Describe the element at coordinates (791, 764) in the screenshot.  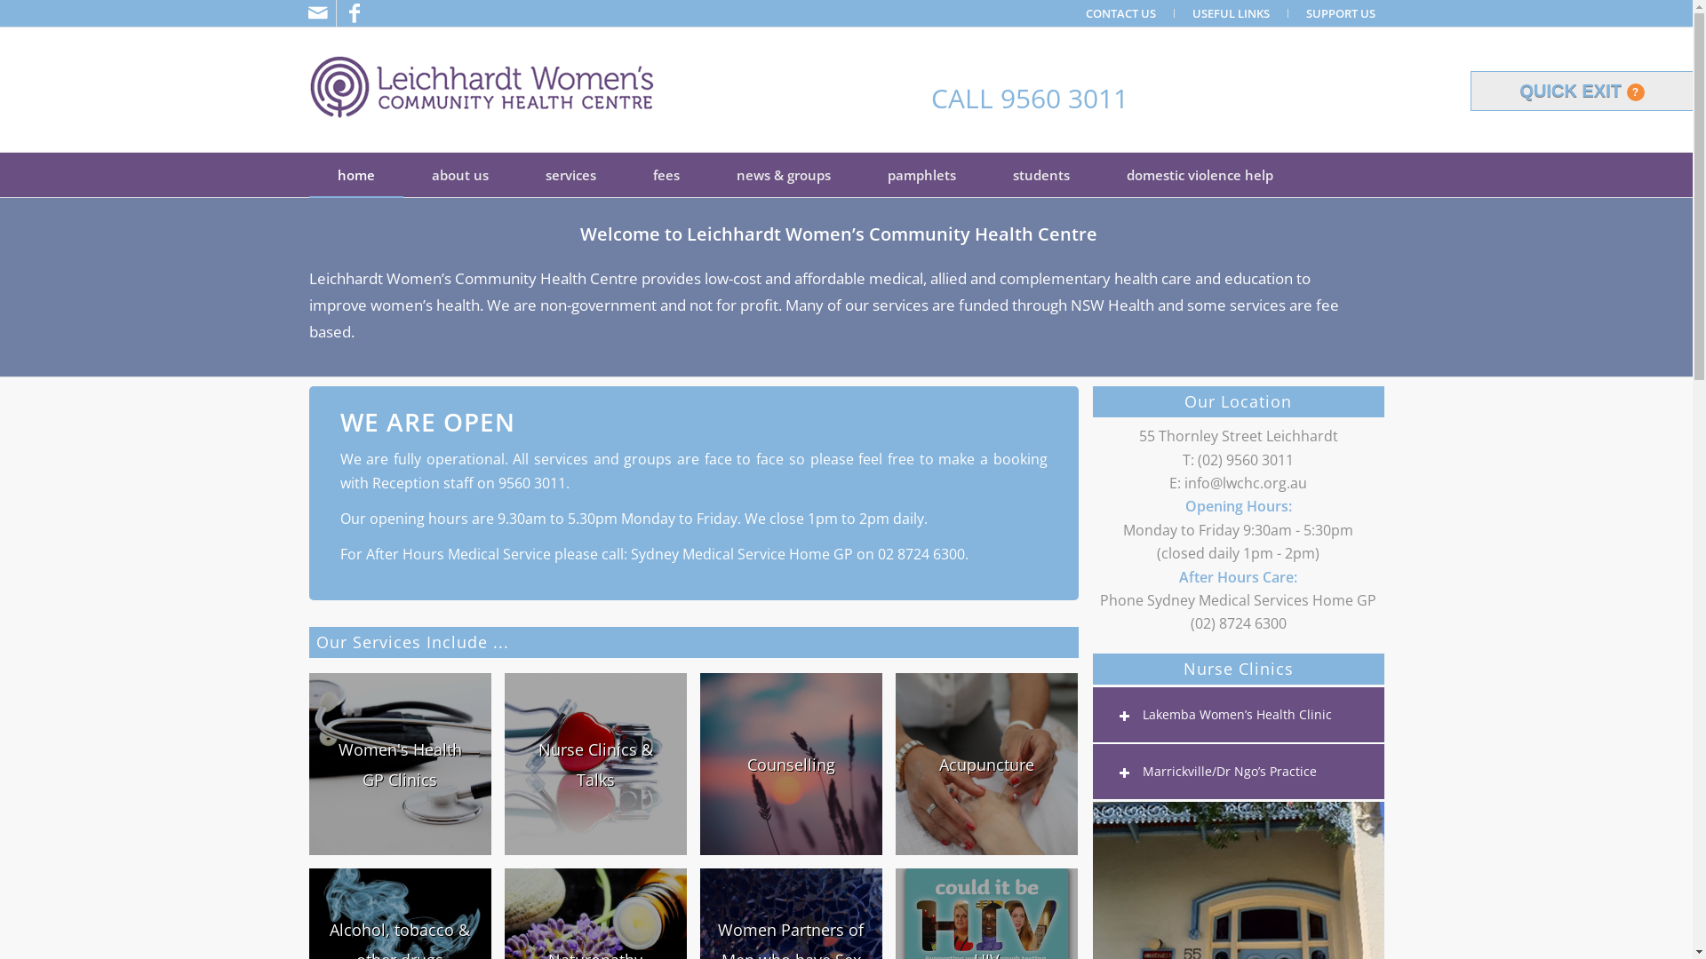
I see `Counselling` at that location.